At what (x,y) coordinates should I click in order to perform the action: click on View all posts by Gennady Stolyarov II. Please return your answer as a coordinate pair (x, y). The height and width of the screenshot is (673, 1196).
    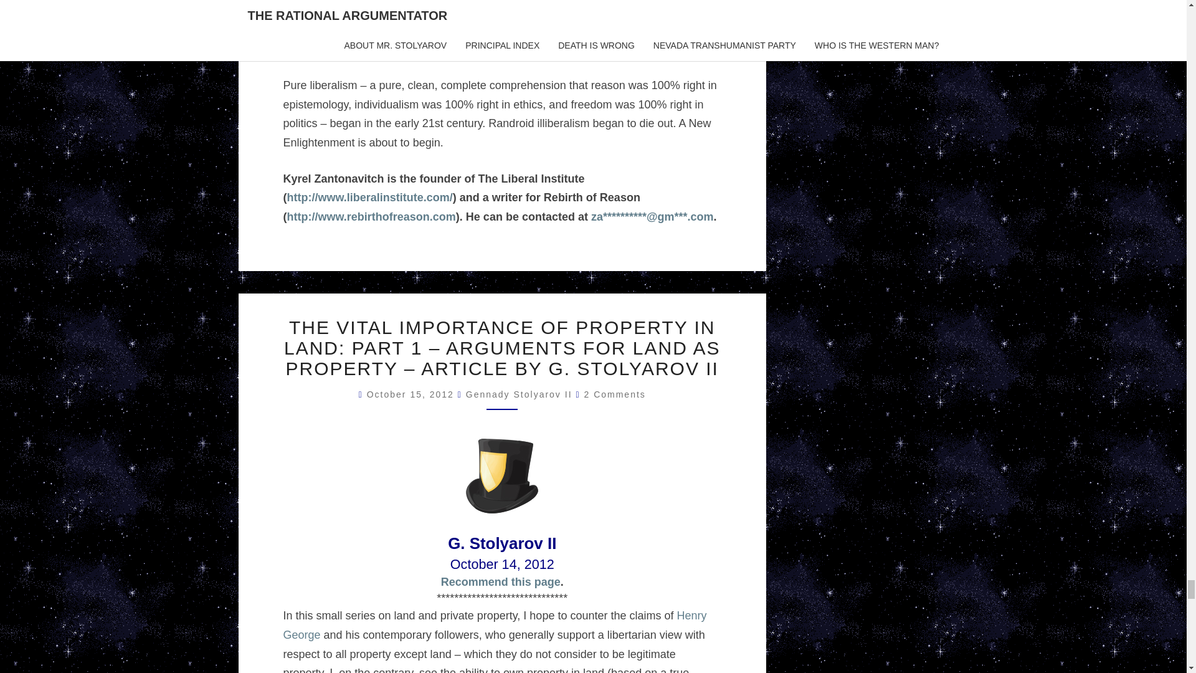
    Looking at the image, I should click on (520, 394).